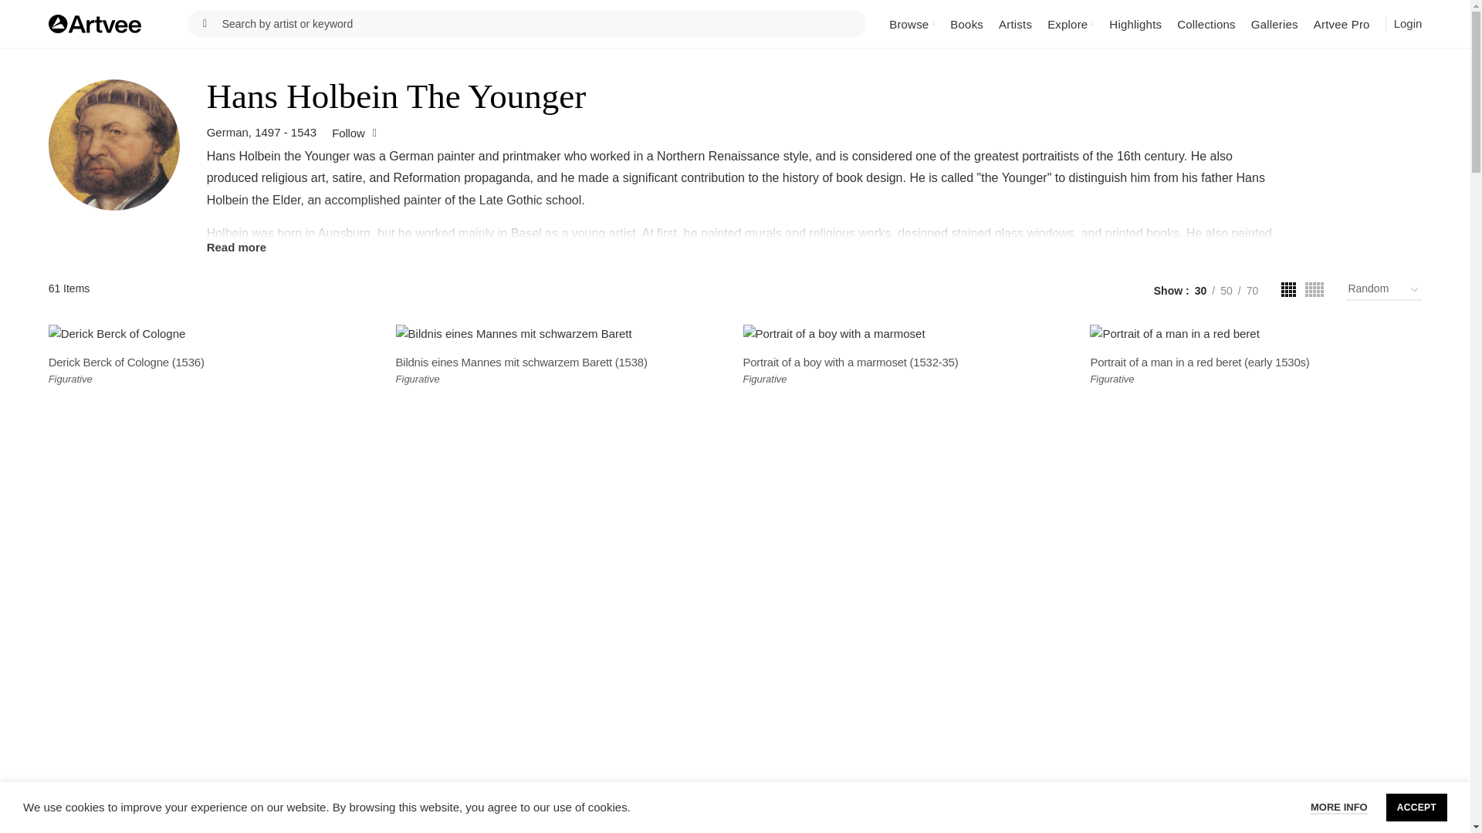  Describe the element at coordinates (1252, 290) in the screenshot. I see `70` at that location.